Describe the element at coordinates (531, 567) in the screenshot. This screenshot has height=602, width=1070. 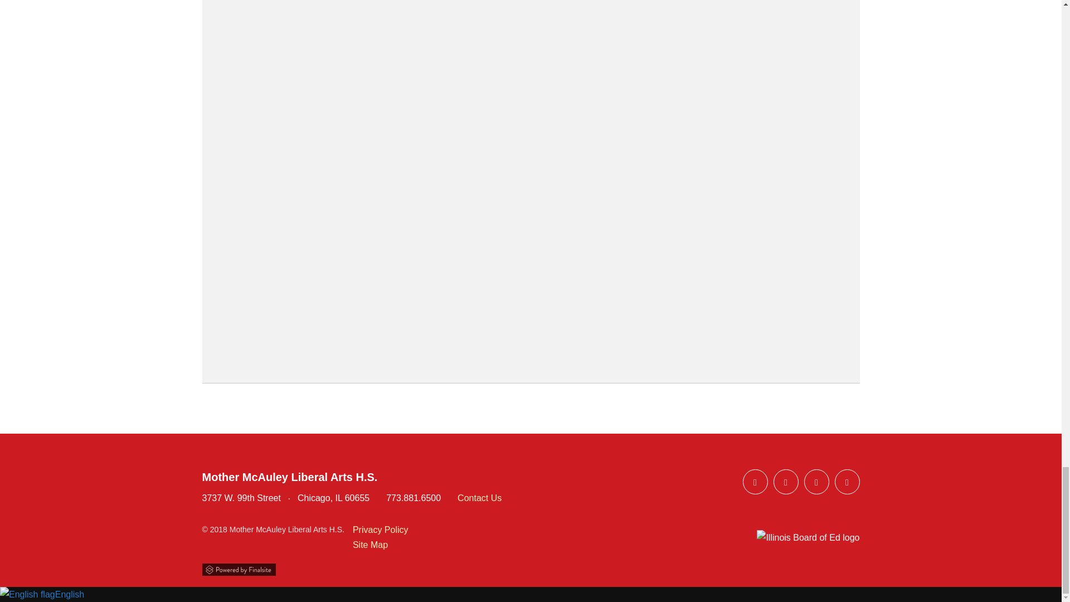
I see `Powered by Finalsite opens in a new window` at that location.